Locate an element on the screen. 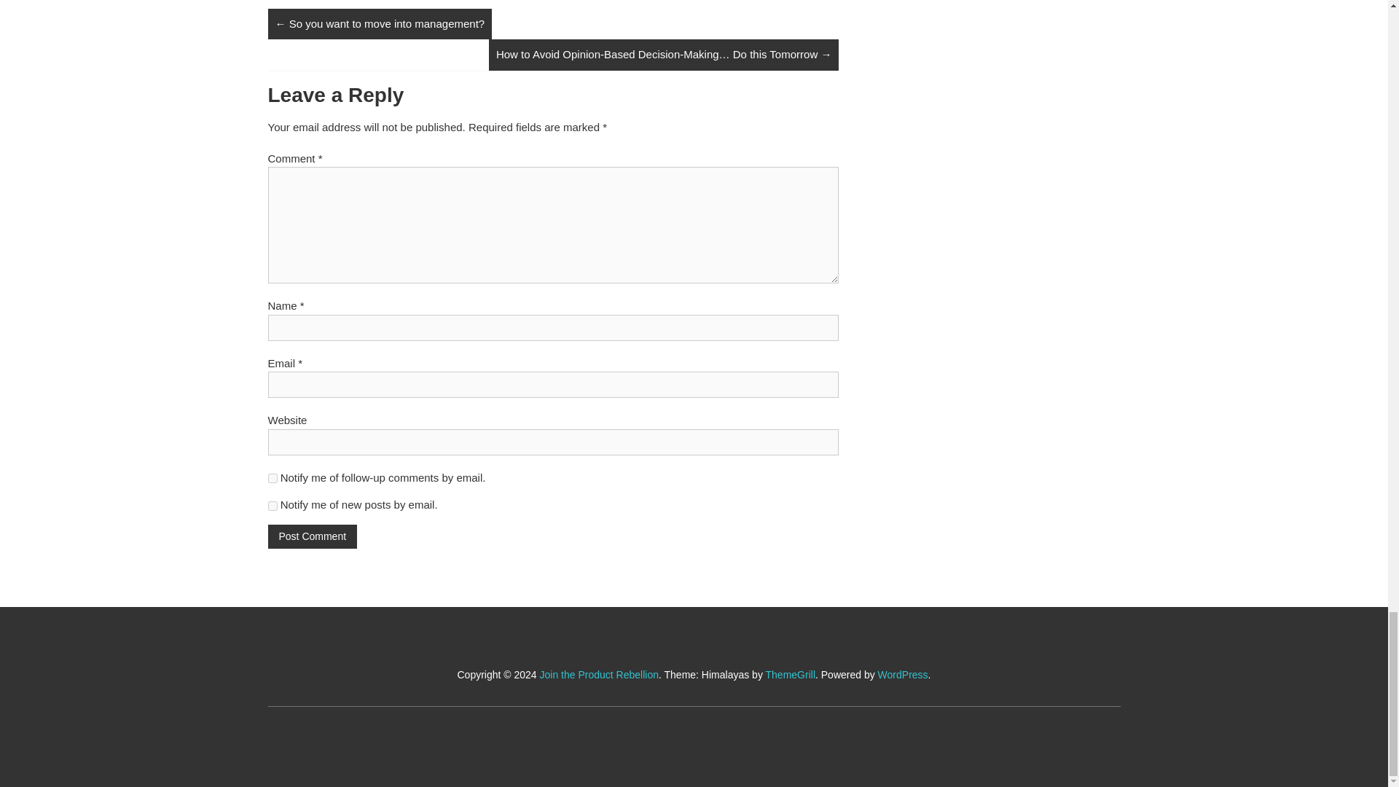  ThemeGrill is located at coordinates (790, 675).